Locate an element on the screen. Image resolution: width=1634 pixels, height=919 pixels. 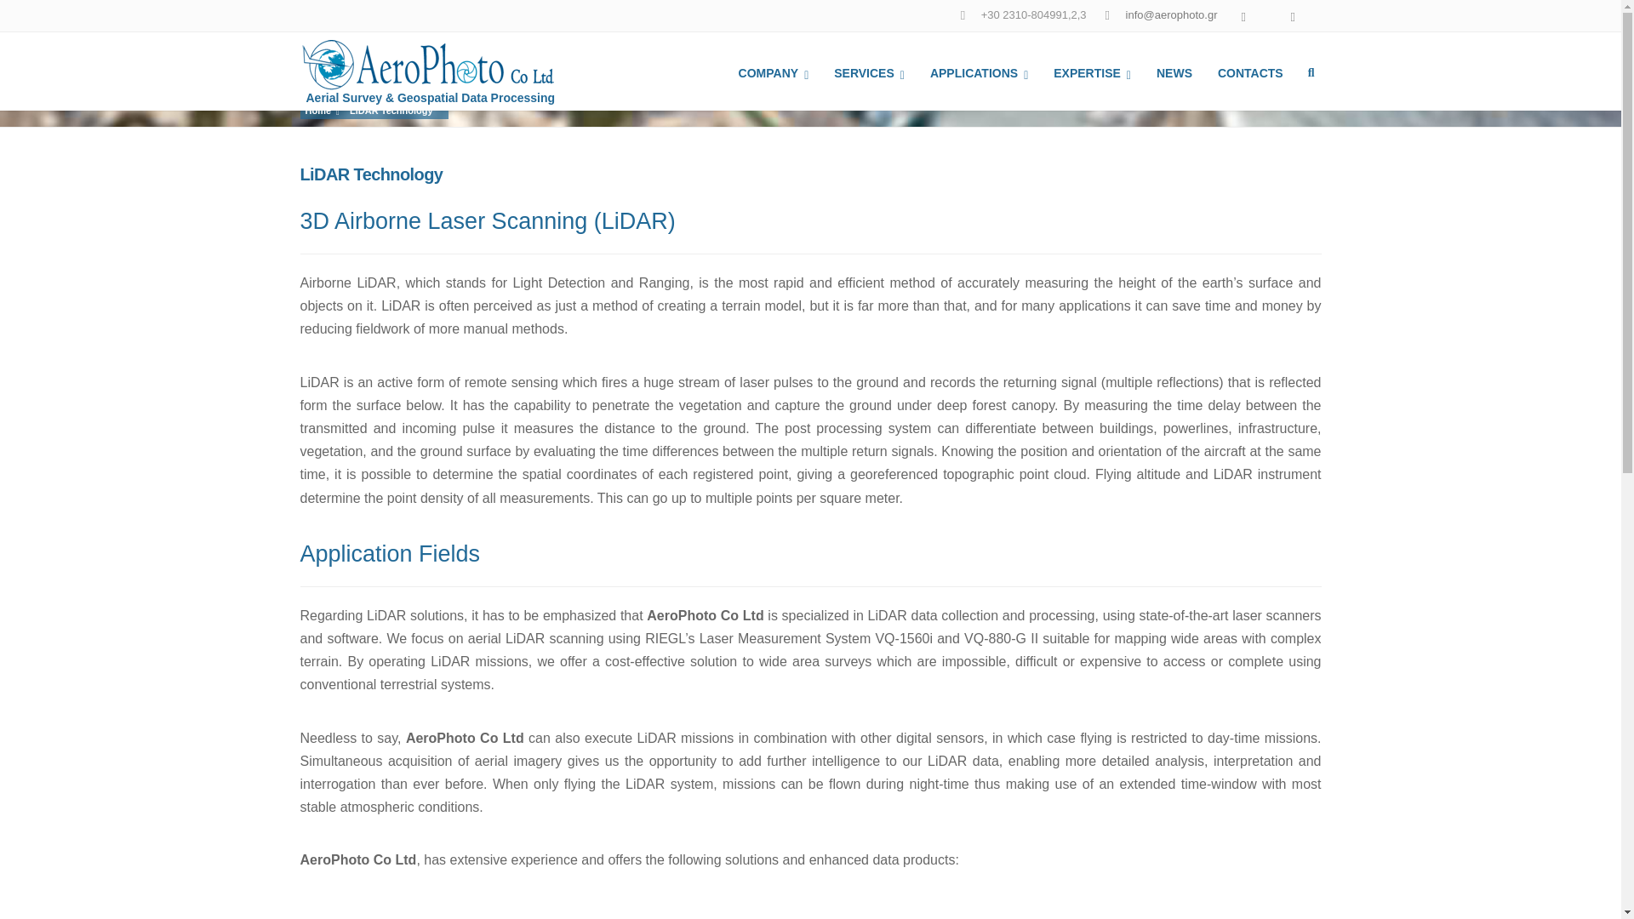
MentalMedia.gr is located at coordinates (563, 885).